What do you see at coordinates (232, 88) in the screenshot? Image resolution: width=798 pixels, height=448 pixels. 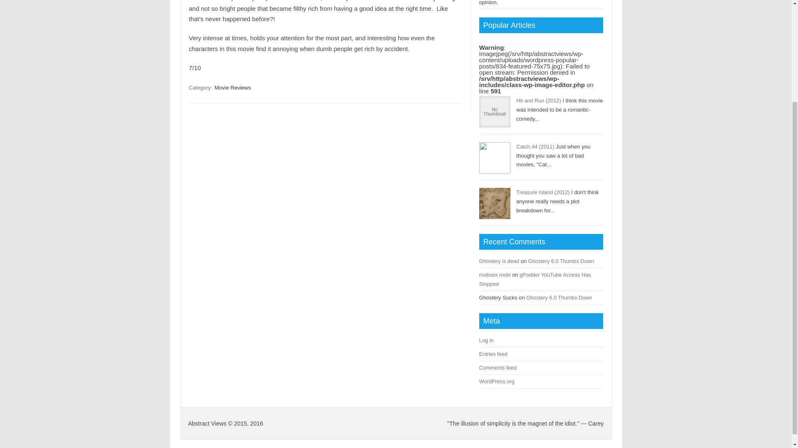 I see `Movie Reviews` at bounding box center [232, 88].